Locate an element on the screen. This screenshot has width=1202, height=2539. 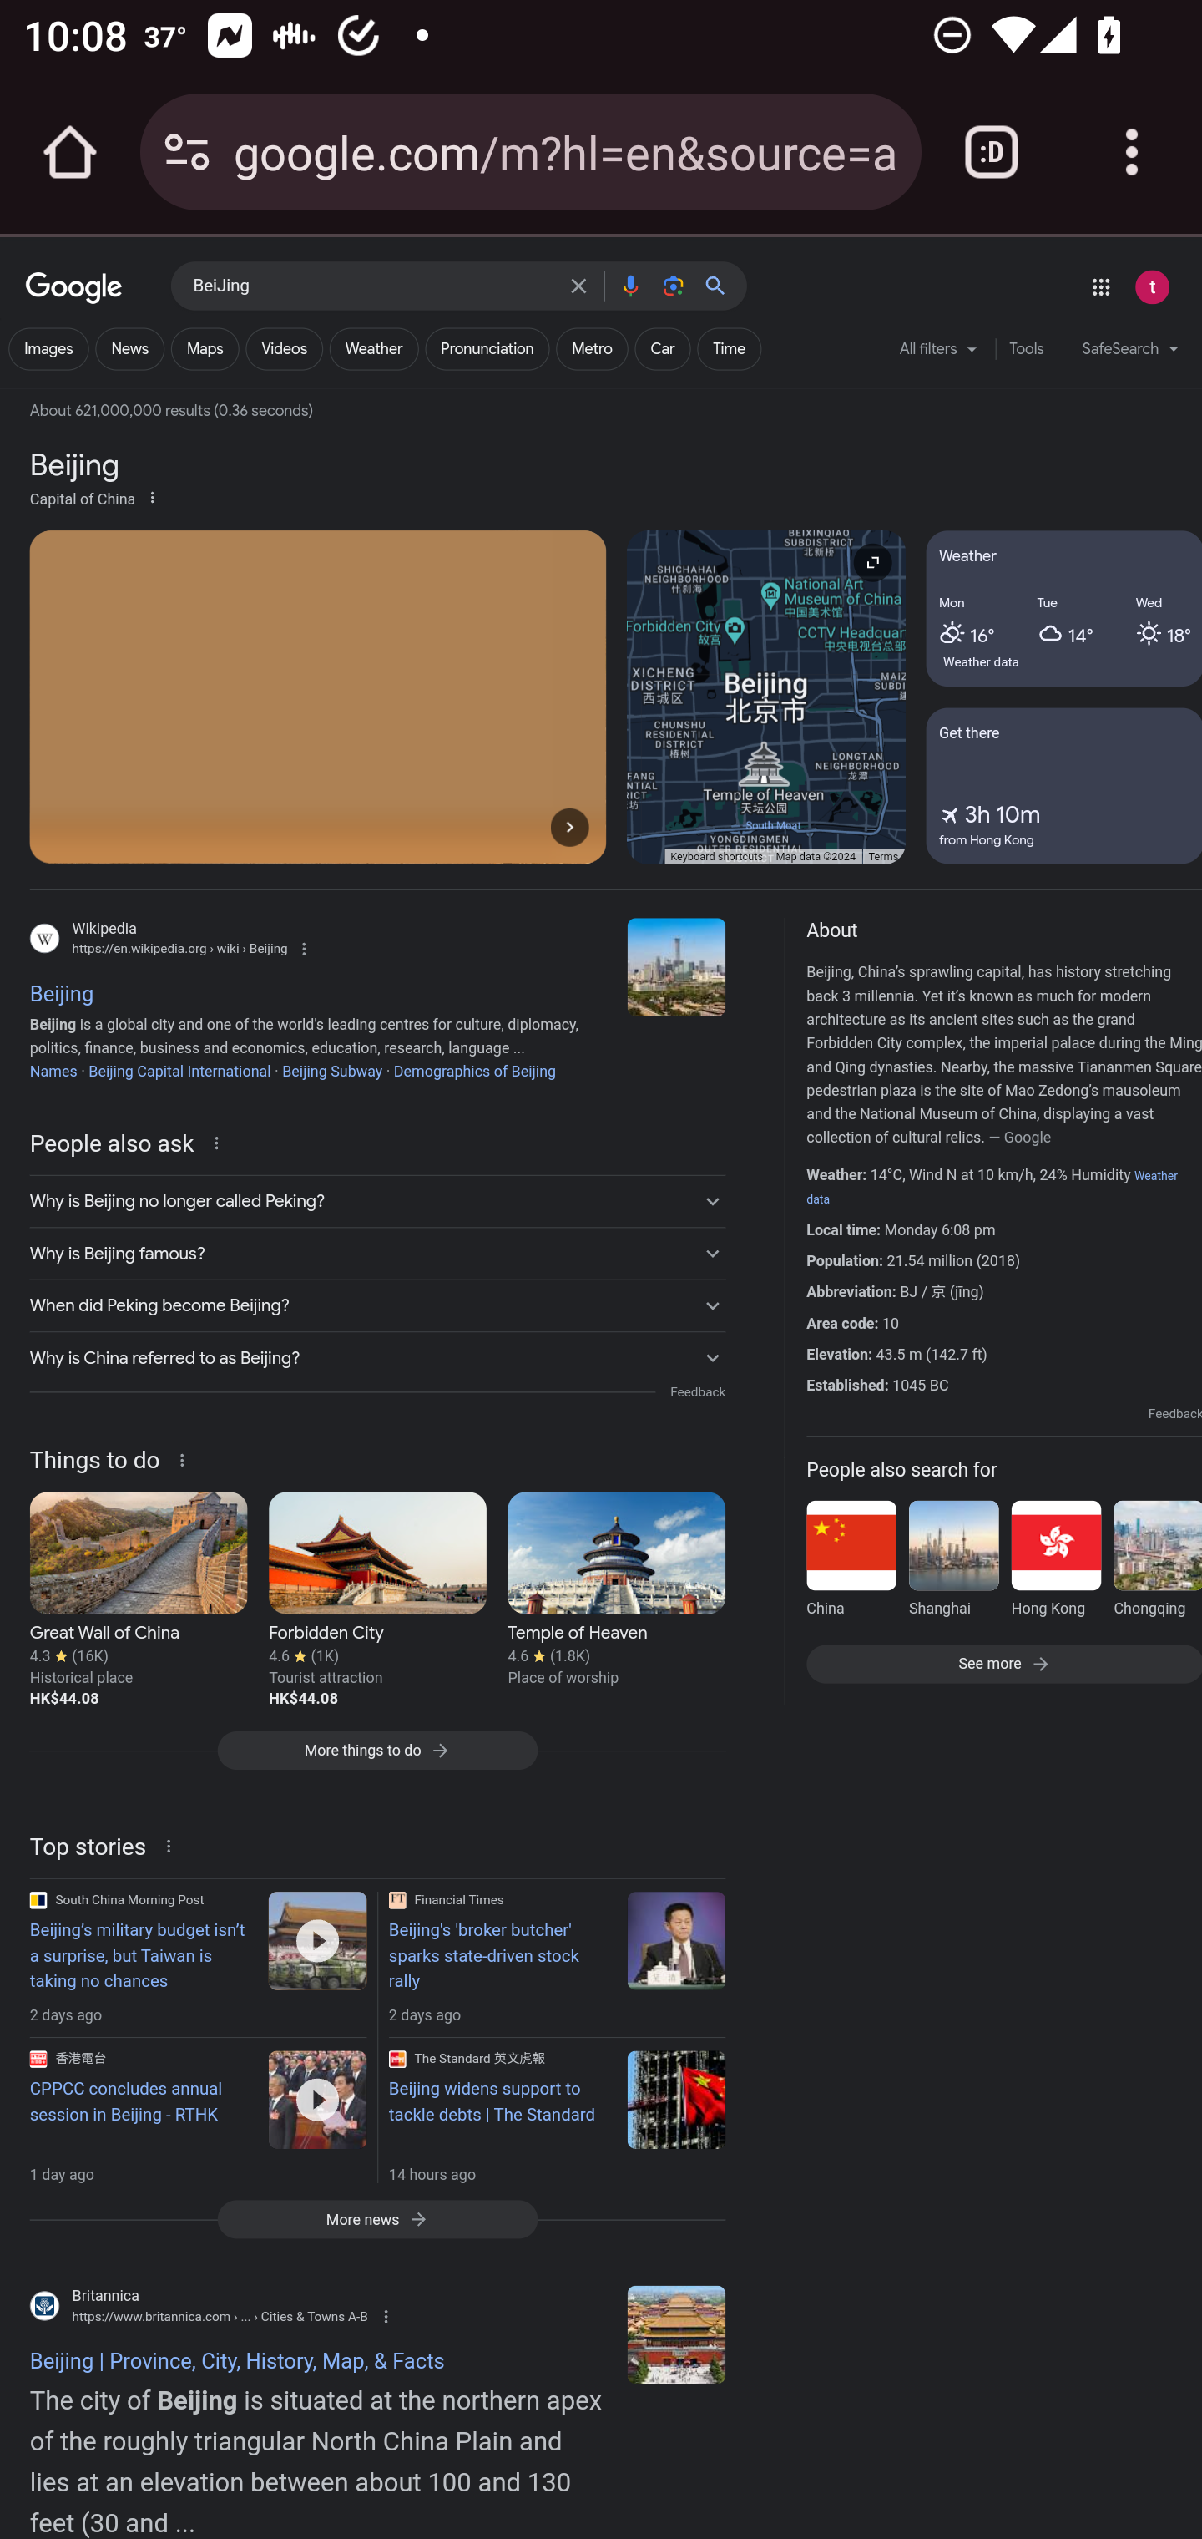
Next image is located at coordinates (569, 826).